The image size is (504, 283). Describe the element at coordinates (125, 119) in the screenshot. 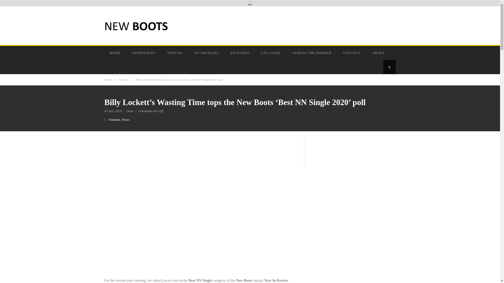

I see `News` at that location.